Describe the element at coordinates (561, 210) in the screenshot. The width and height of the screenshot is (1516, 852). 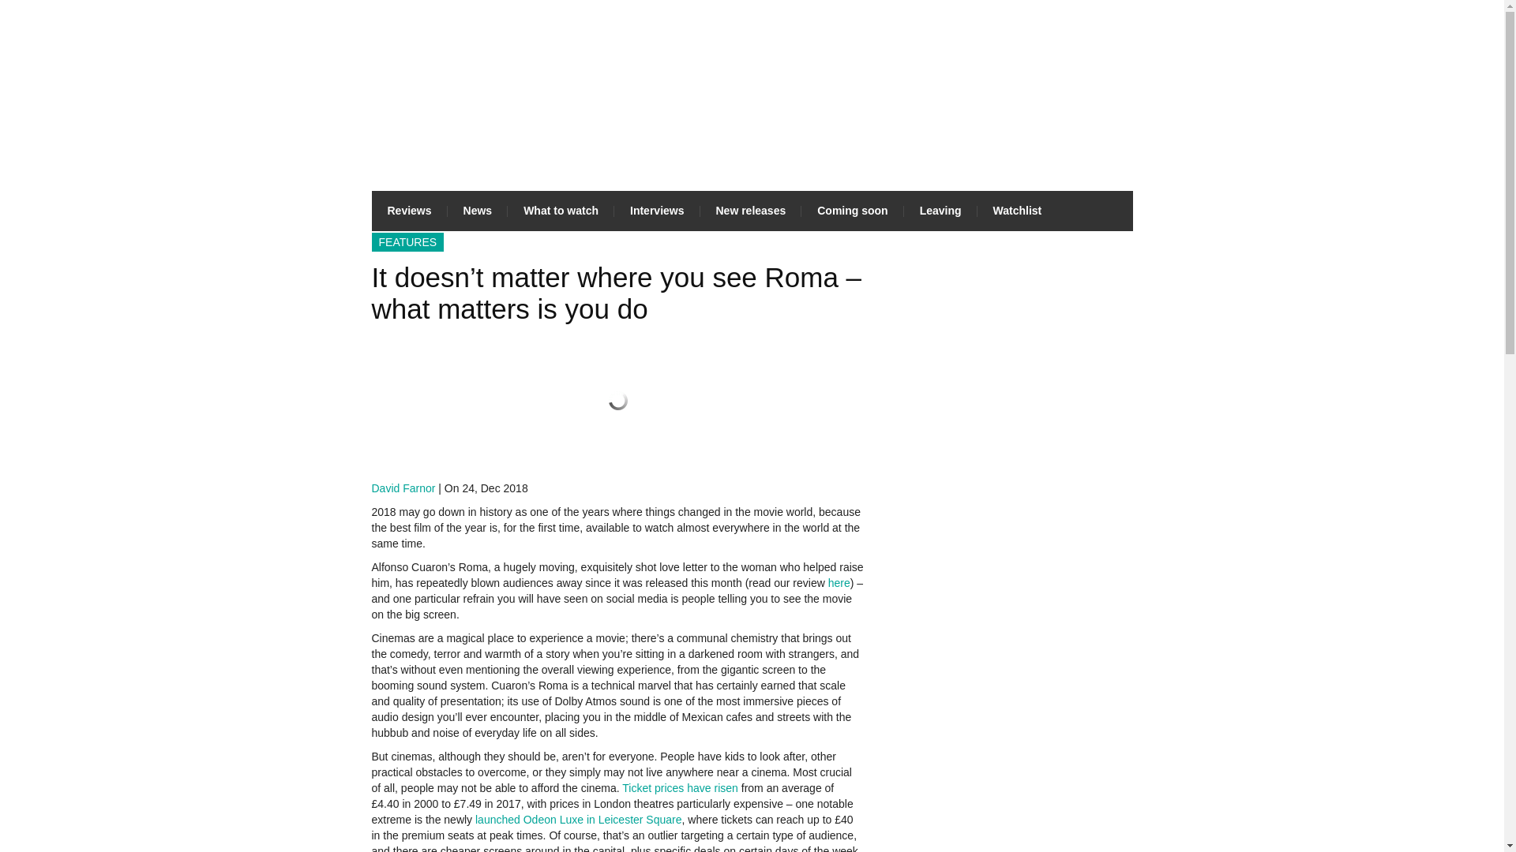
I see `What to watch` at that location.